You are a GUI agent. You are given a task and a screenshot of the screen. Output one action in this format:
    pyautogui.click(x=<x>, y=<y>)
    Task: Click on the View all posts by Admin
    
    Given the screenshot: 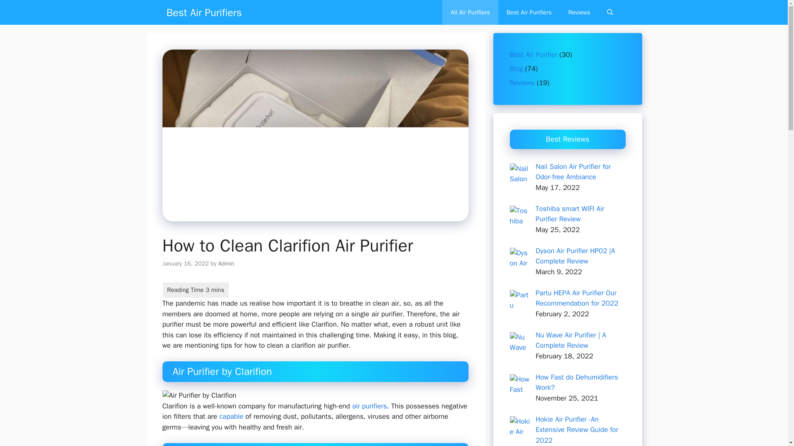 What is the action you would take?
    pyautogui.click(x=226, y=263)
    